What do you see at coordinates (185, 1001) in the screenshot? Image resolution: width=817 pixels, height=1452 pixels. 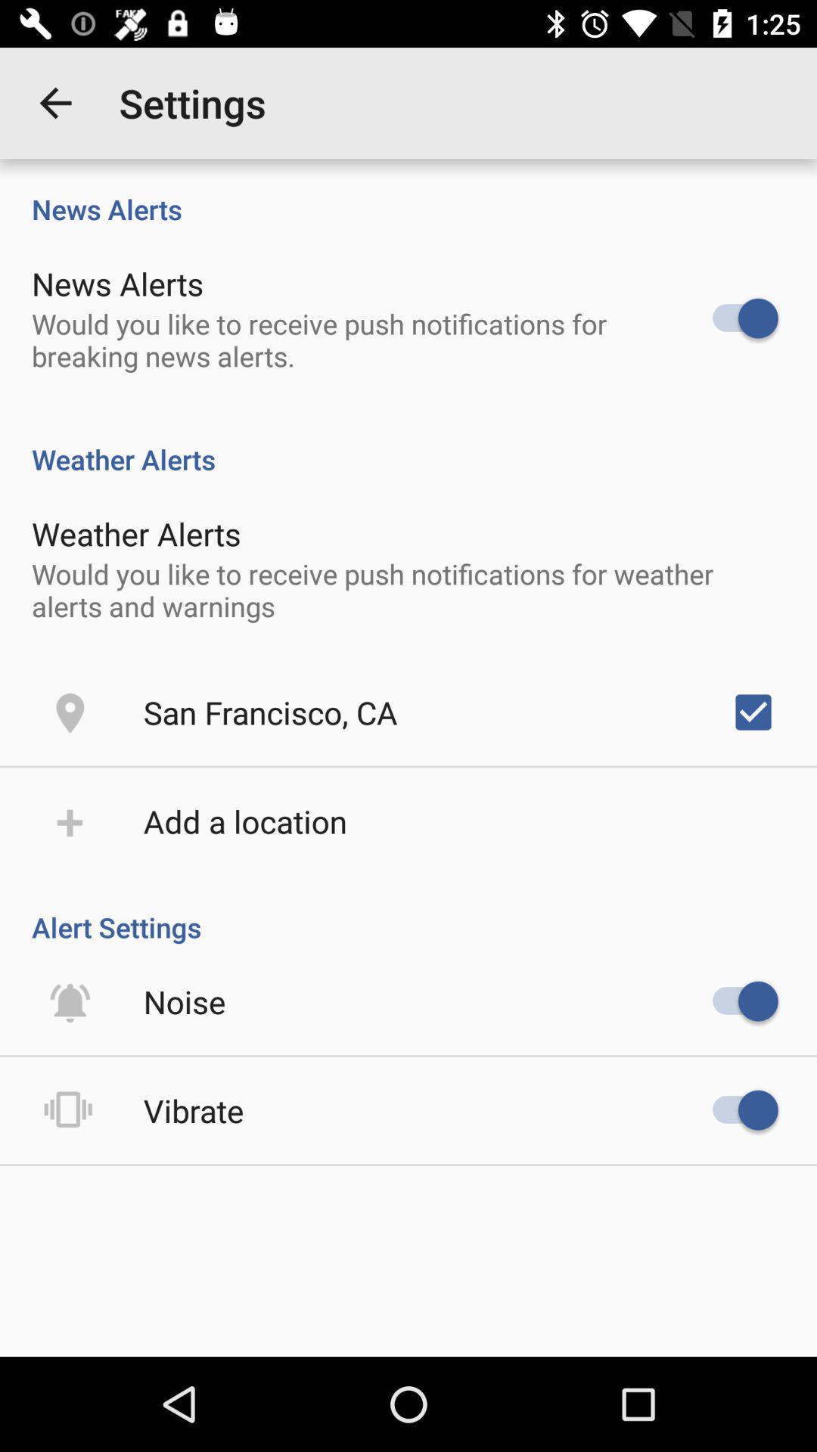 I see `flip until noise icon` at bounding box center [185, 1001].